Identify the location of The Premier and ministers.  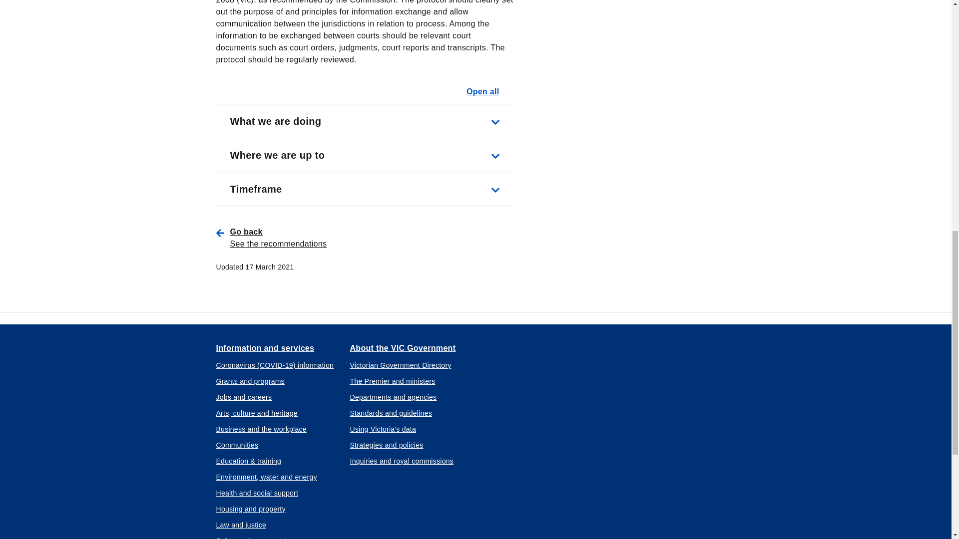
(393, 381).